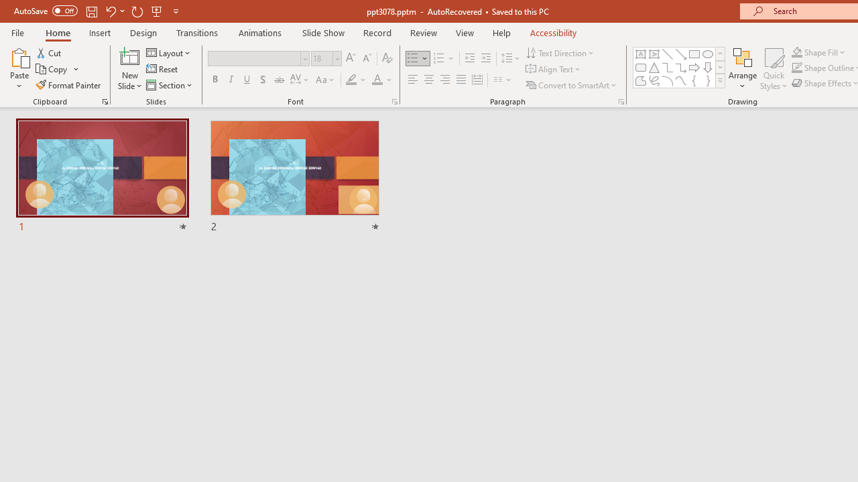 The width and height of the screenshot is (858, 482). I want to click on Connector: Elbow Arrow, so click(681, 67).